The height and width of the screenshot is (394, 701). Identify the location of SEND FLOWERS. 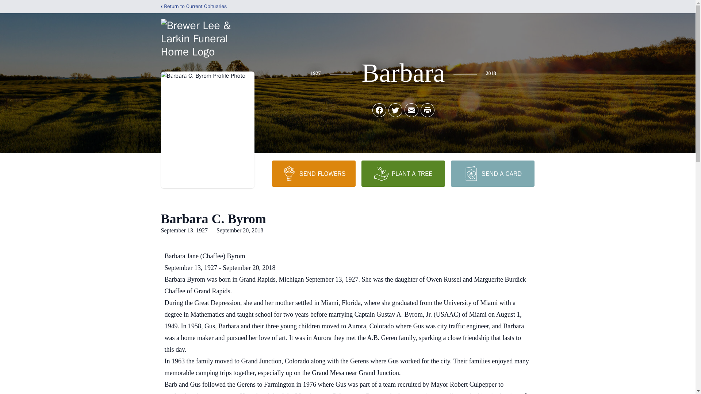
(313, 173).